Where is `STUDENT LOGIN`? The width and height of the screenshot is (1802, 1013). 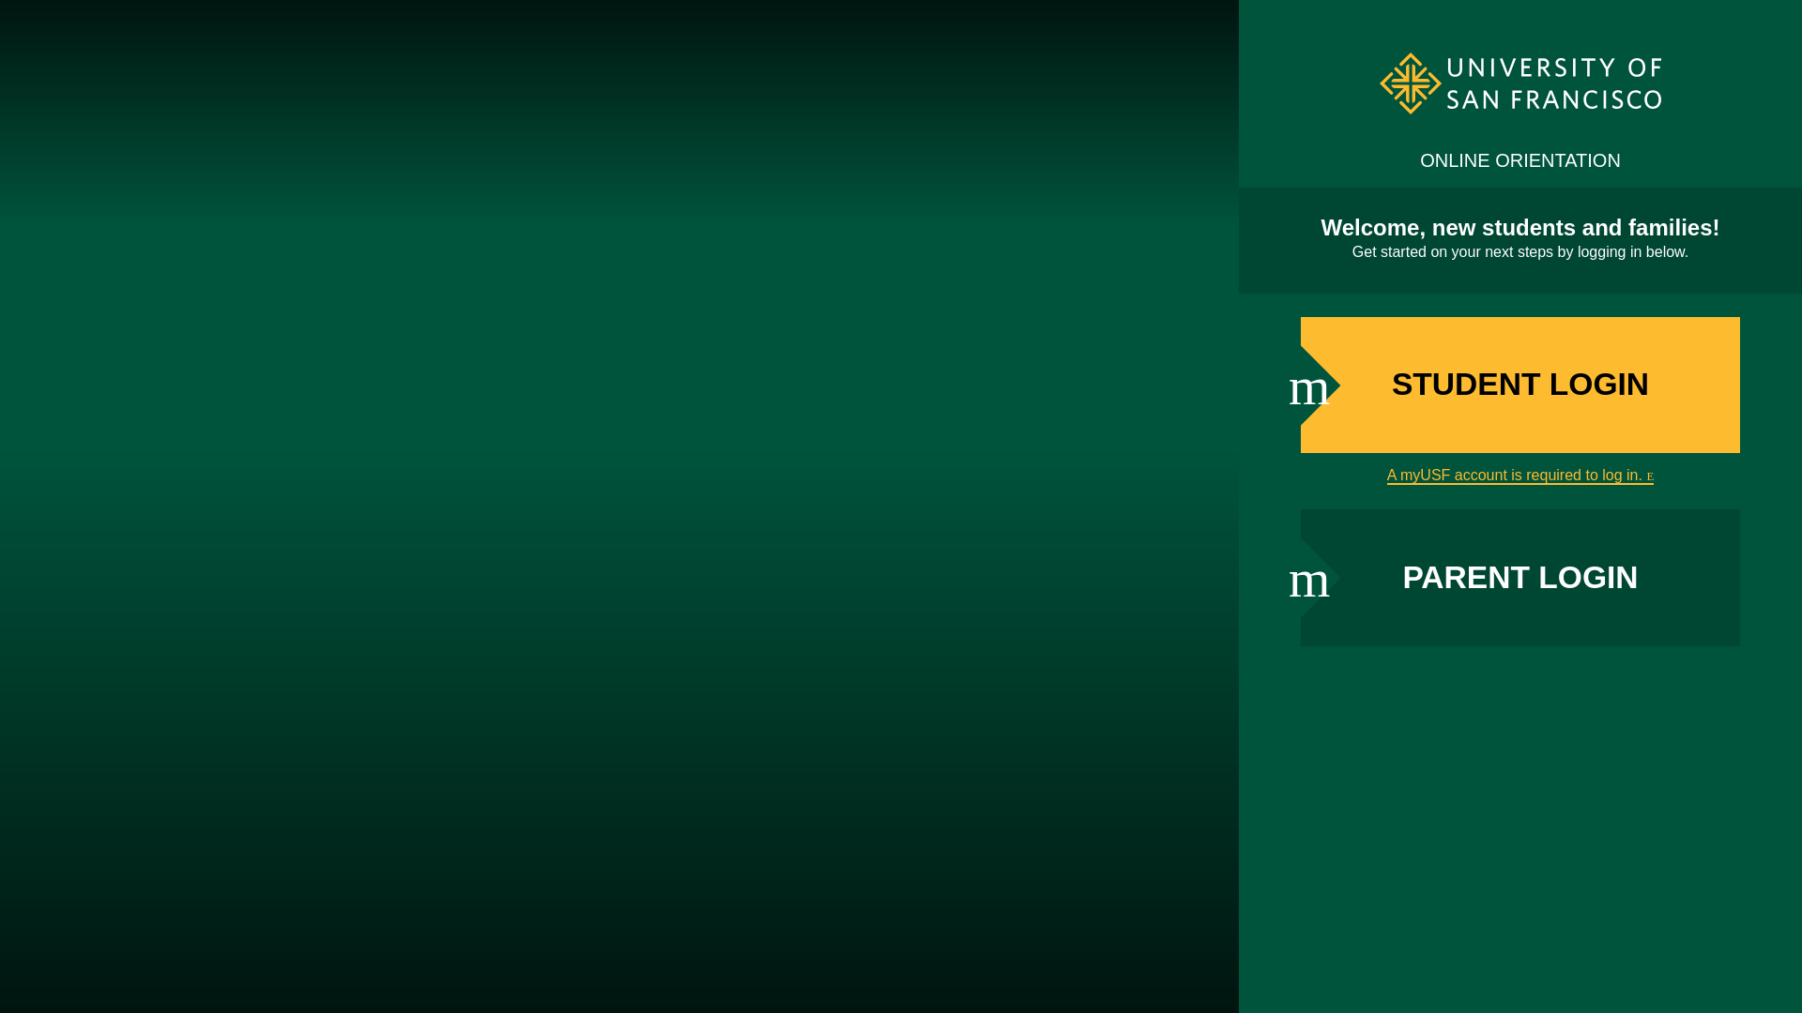
STUDENT LOGIN is located at coordinates (1520, 385).